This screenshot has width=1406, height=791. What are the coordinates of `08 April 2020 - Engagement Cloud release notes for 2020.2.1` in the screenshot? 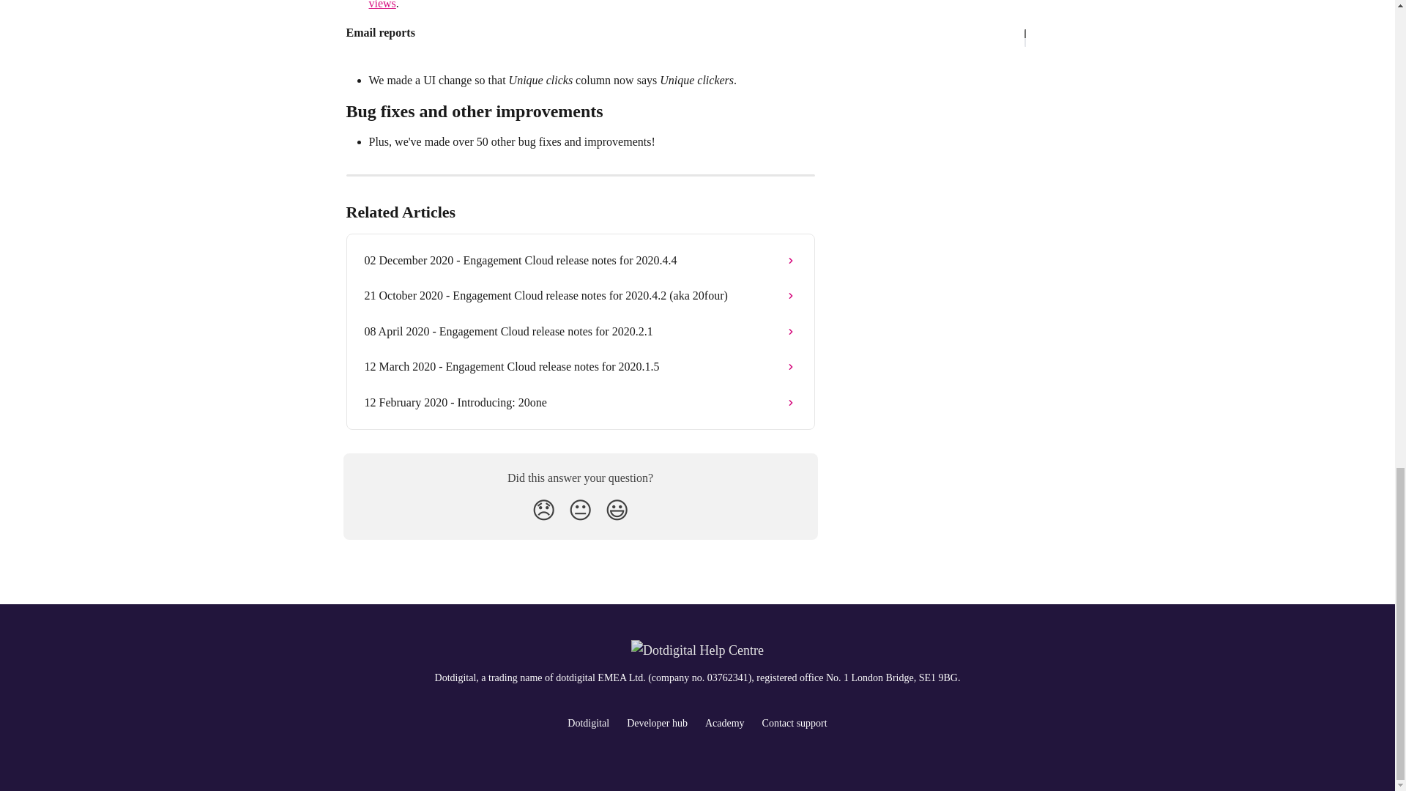 It's located at (580, 331).